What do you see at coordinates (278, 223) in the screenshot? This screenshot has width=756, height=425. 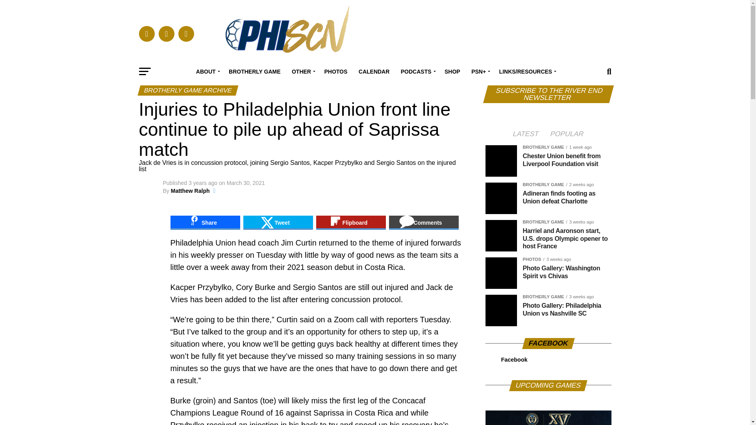 I see `Share on Tweet` at bounding box center [278, 223].